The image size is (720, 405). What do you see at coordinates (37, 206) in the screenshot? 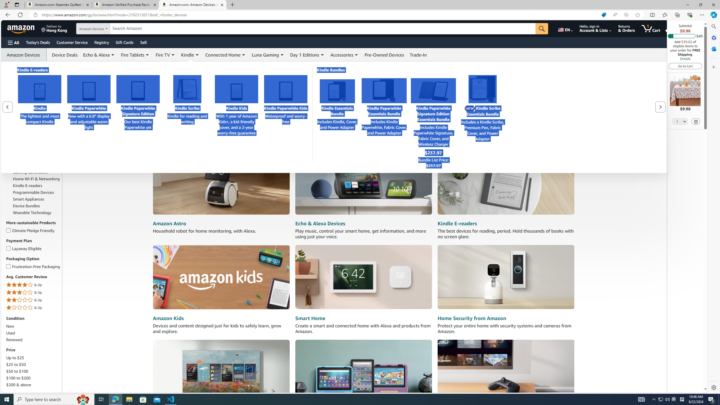
I see `Device Bundles` at bounding box center [37, 206].